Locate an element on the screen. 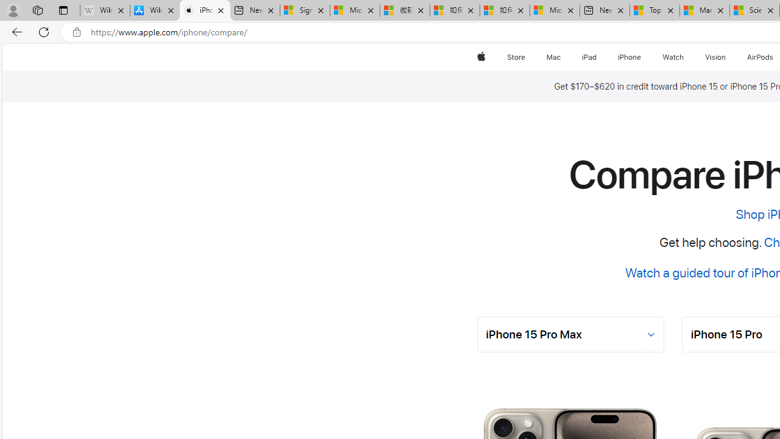  iPad menu is located at coordinates (598, 57).